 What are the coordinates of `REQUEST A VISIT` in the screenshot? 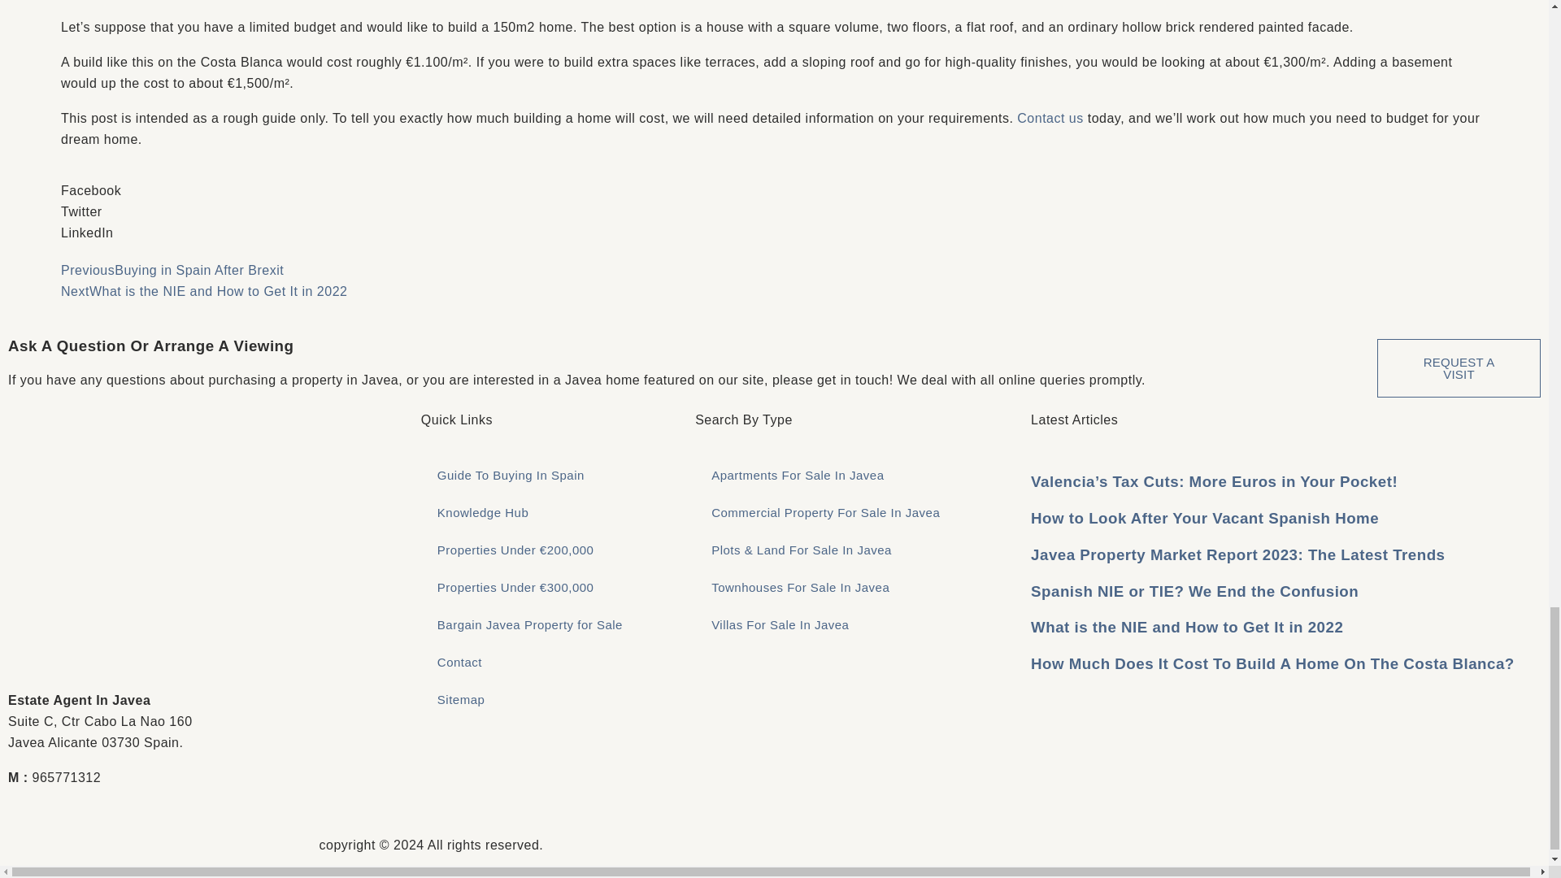 It's located at (1459, 367).